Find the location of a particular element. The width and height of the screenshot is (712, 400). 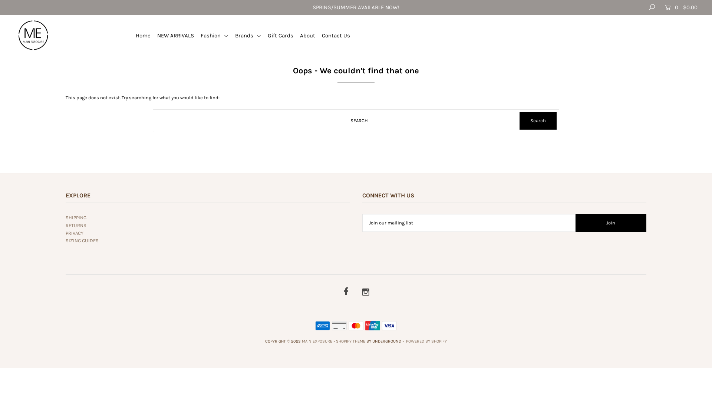

Contact Us is located at coordinates (339, 36).